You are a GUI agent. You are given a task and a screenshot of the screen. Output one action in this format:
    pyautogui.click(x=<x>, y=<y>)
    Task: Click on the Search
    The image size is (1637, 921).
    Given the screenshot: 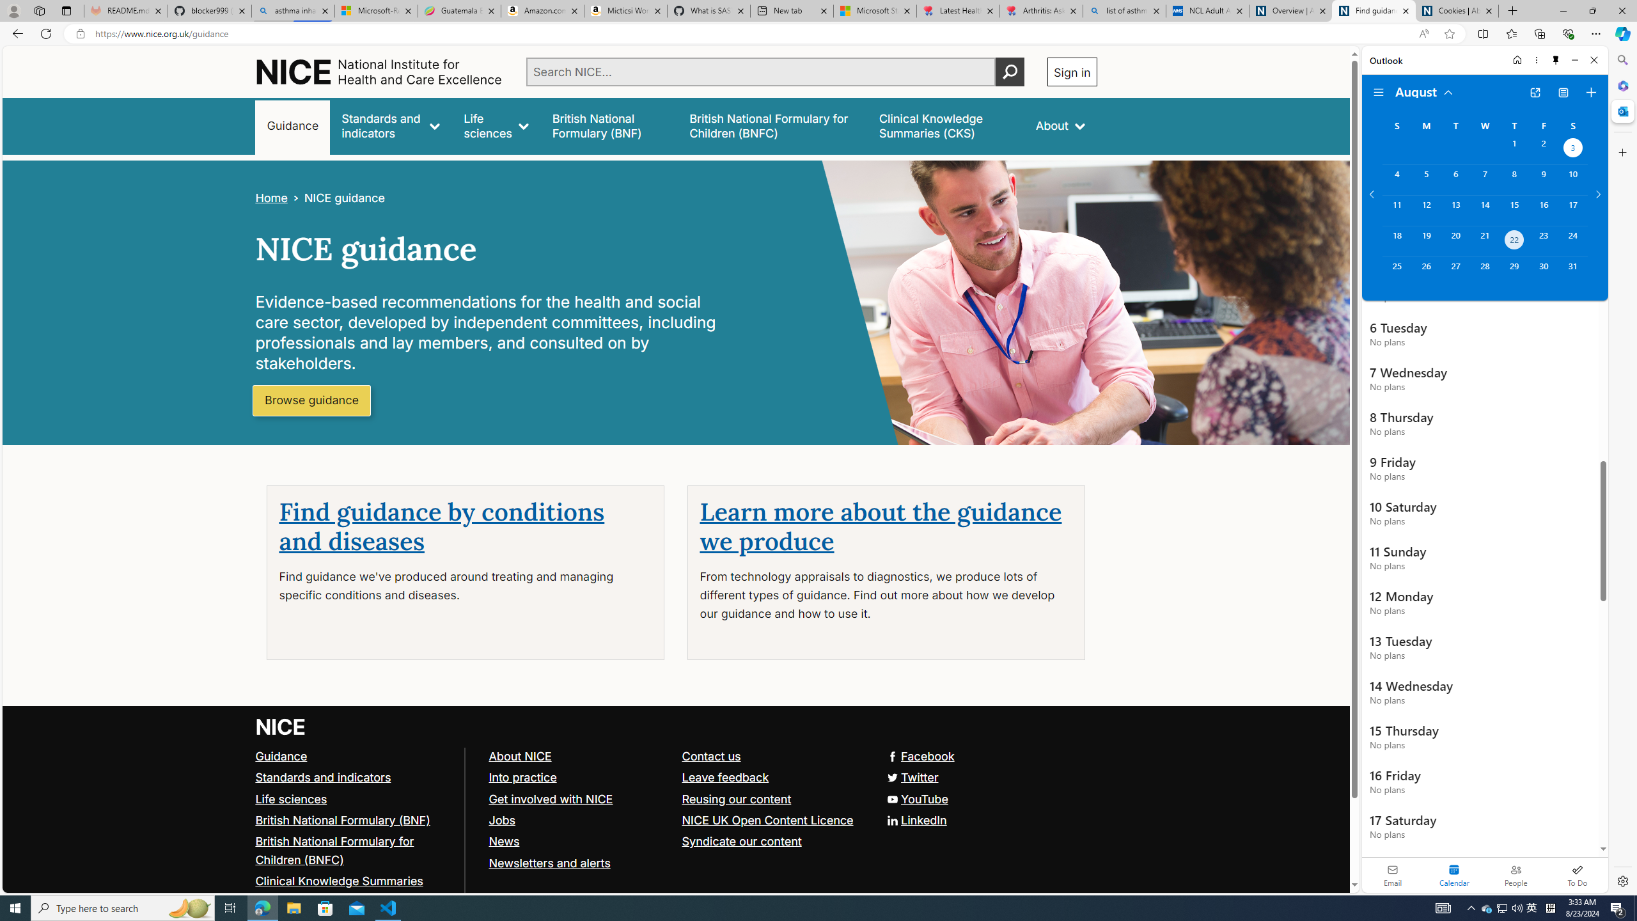 What is the action you would take?
    pyautogui.click(x=1622, y=60)
    